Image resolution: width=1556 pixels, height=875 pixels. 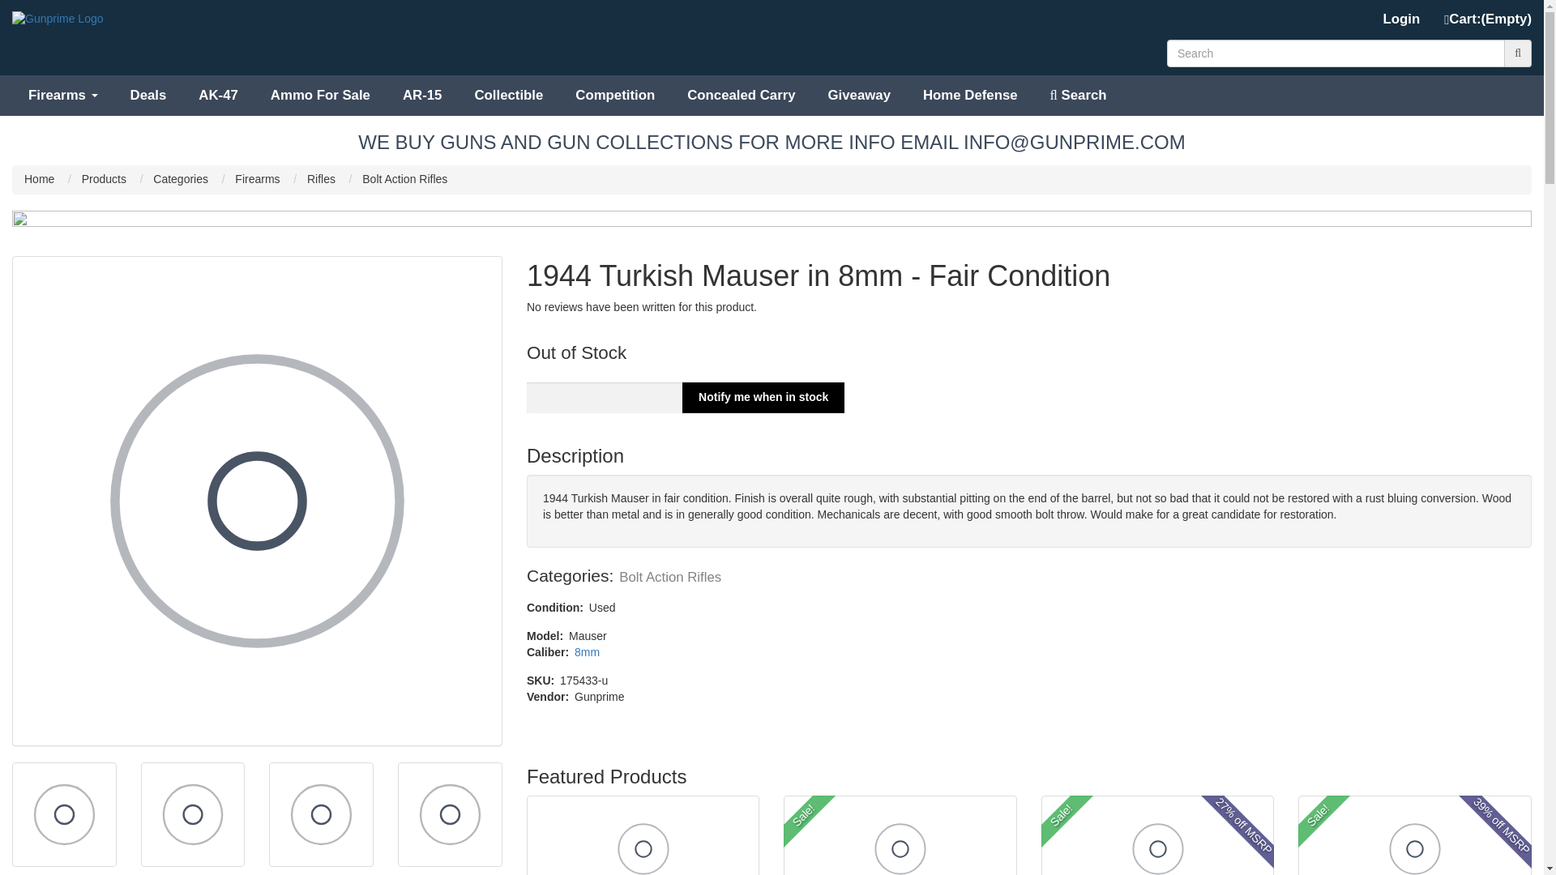 I want to click on Collectible, so click(x=507, y=94).